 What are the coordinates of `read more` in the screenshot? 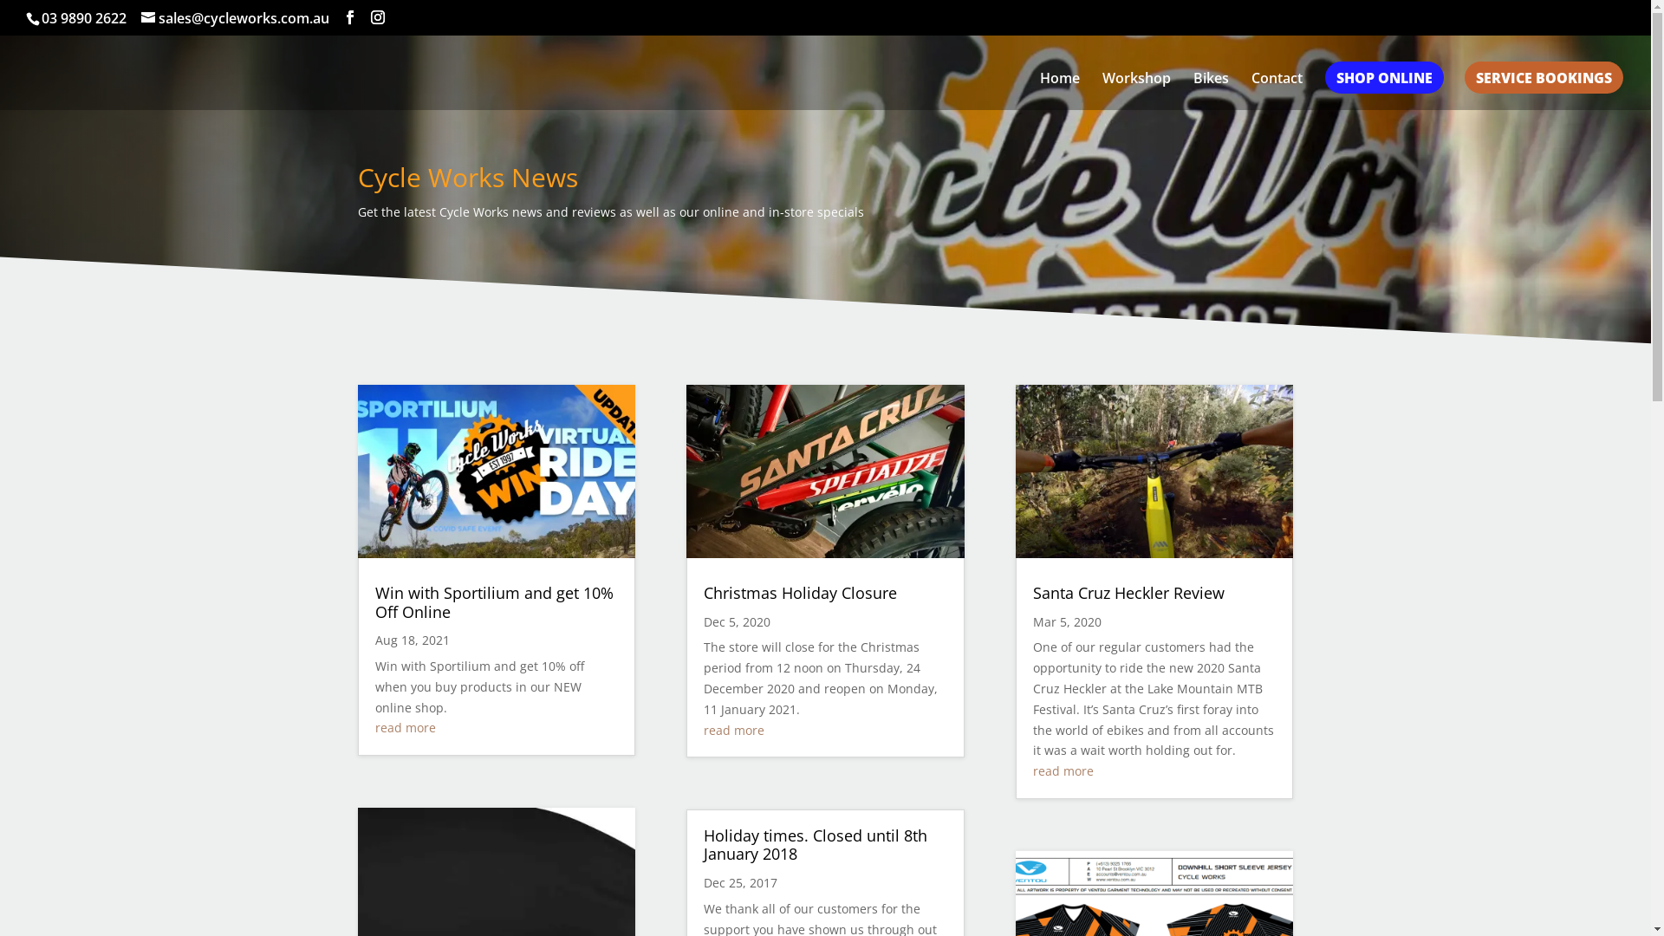 It's located at (1063, 771).